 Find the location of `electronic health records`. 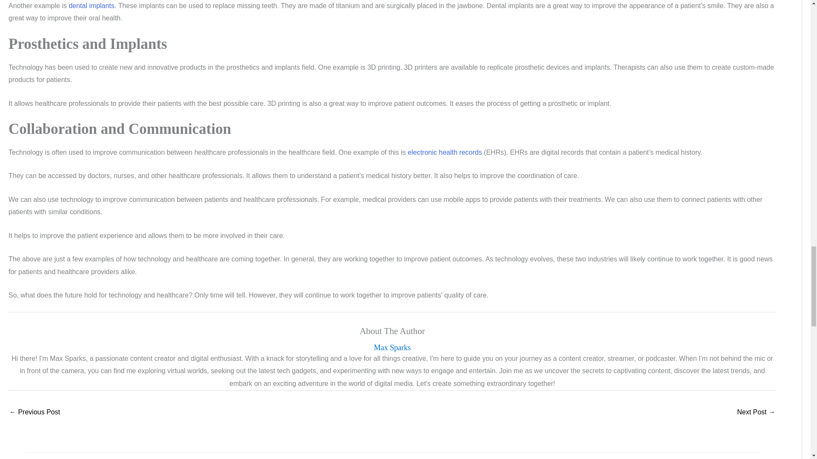

electronic health records is located at coordinates (445, 152).